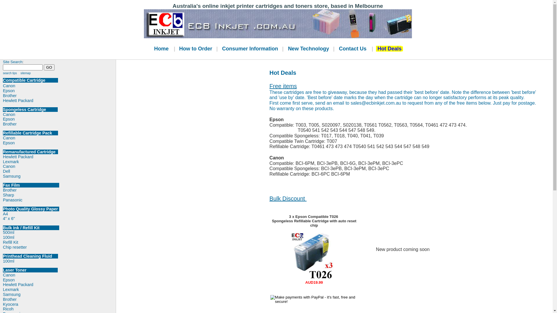 The width and height of the screenshot is (557, 313). I want to click on Consumer Information, so click(251, 49).